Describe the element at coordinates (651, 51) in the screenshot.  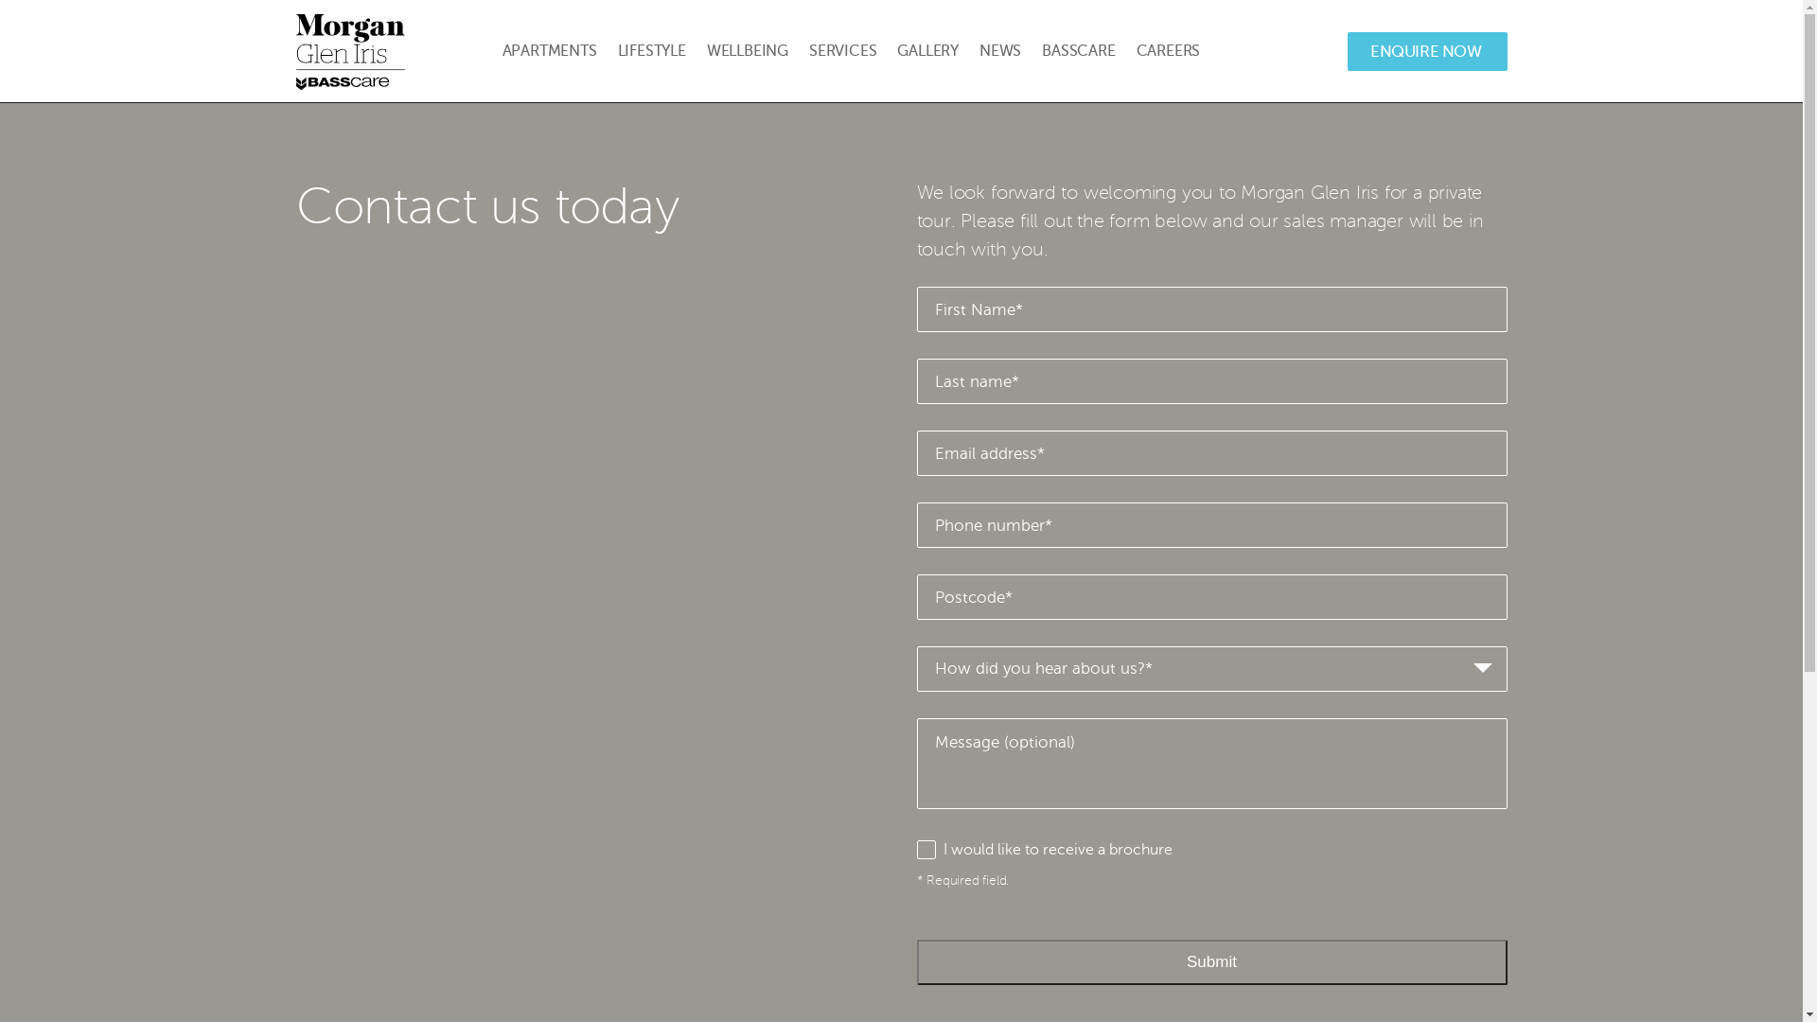
I see `LIFESTYLE` at that location.